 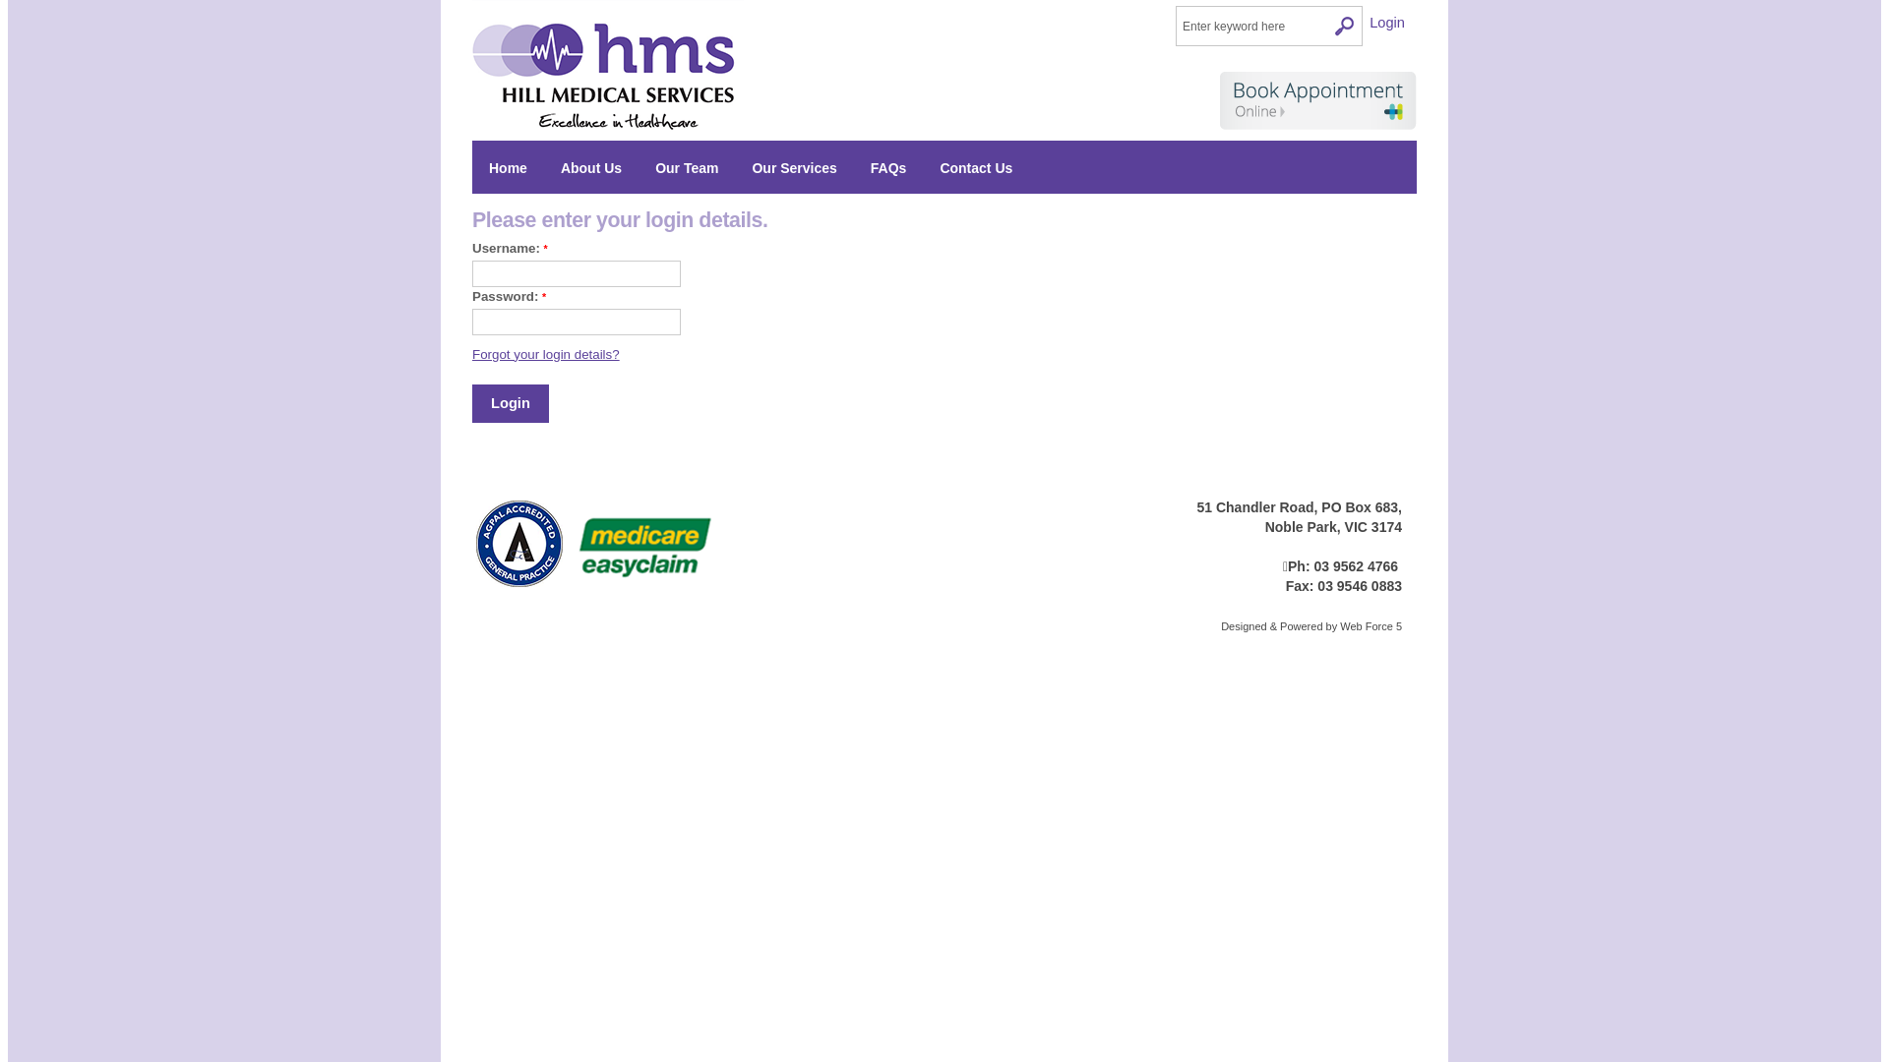 I want to click on Home, so click(x=508, y=167).